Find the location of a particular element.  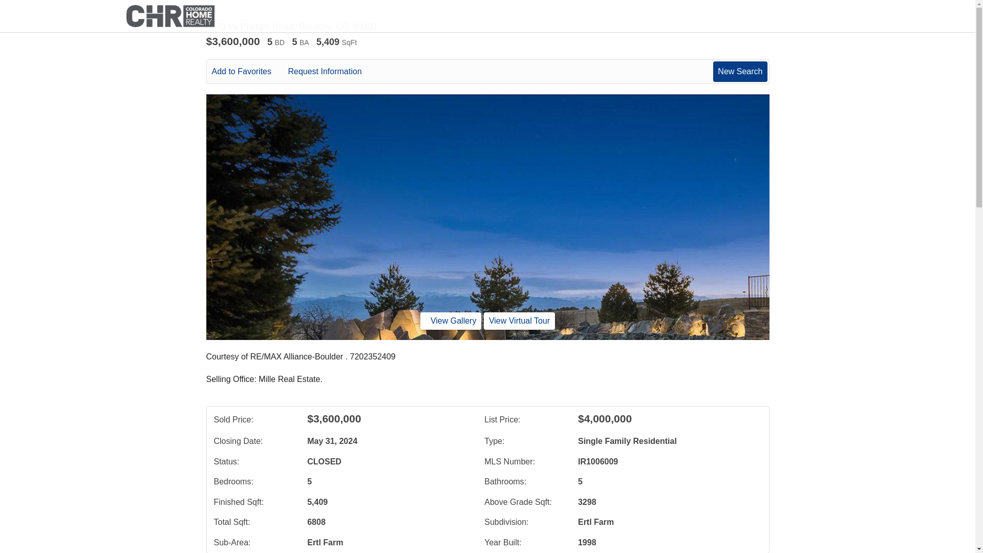

New Search is located at coordinates (740, 71).